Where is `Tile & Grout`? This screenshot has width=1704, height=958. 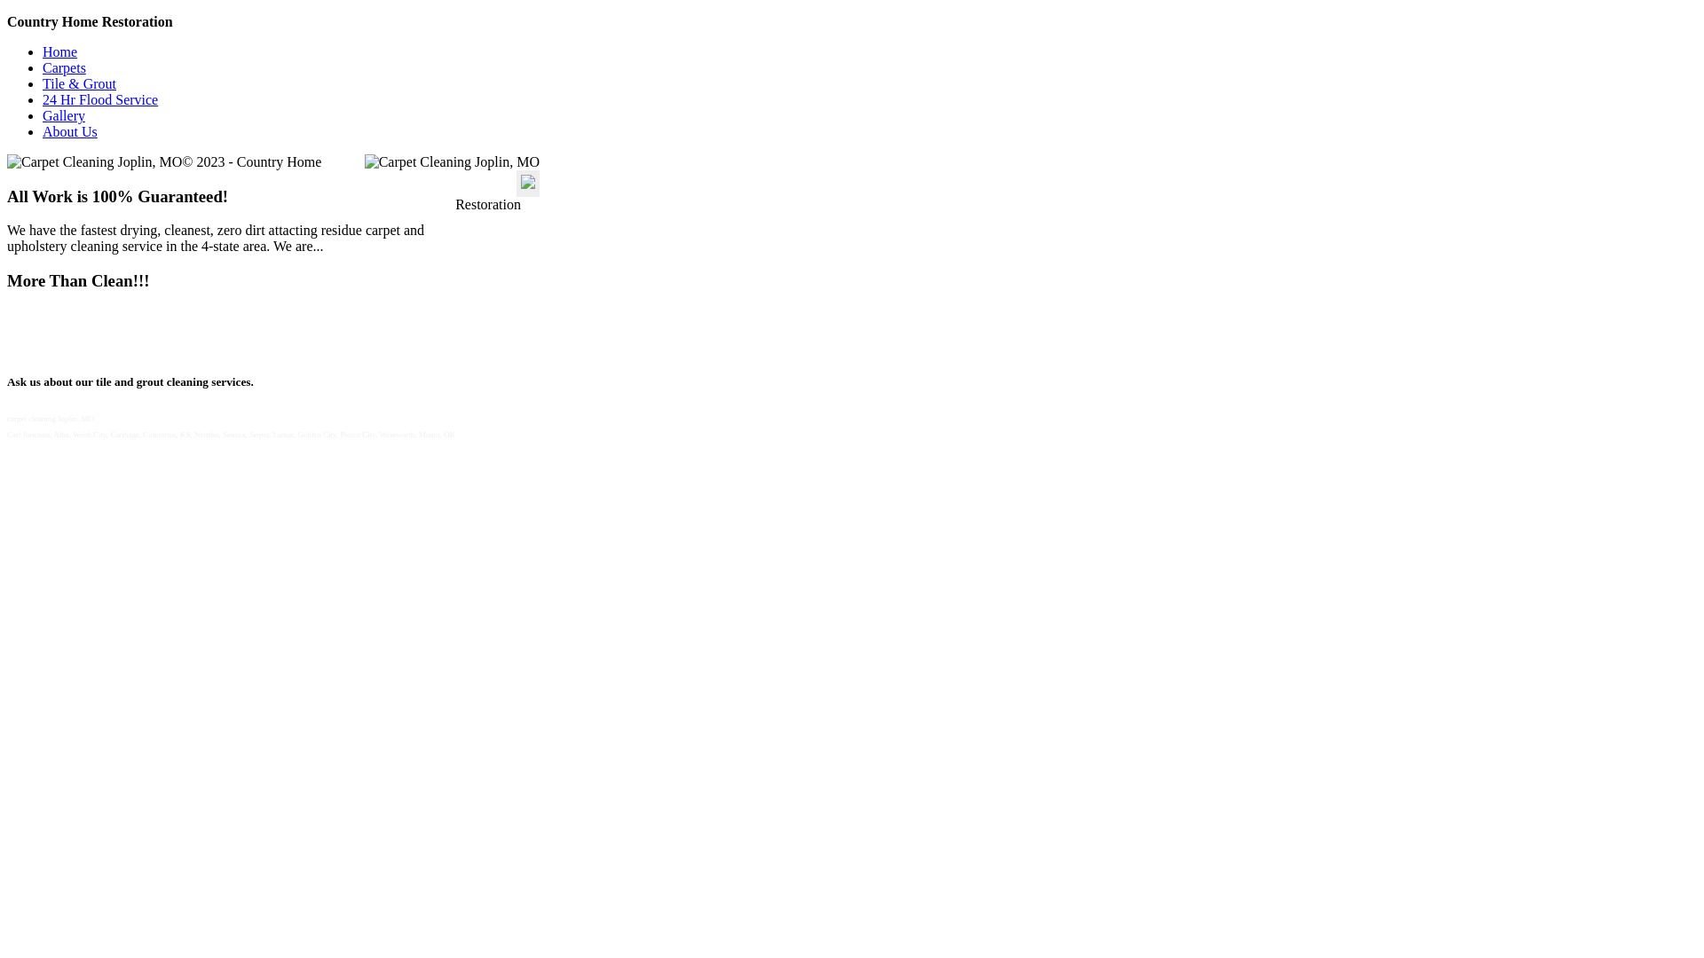 Tile & Grout is located at coordinates (80, 83).